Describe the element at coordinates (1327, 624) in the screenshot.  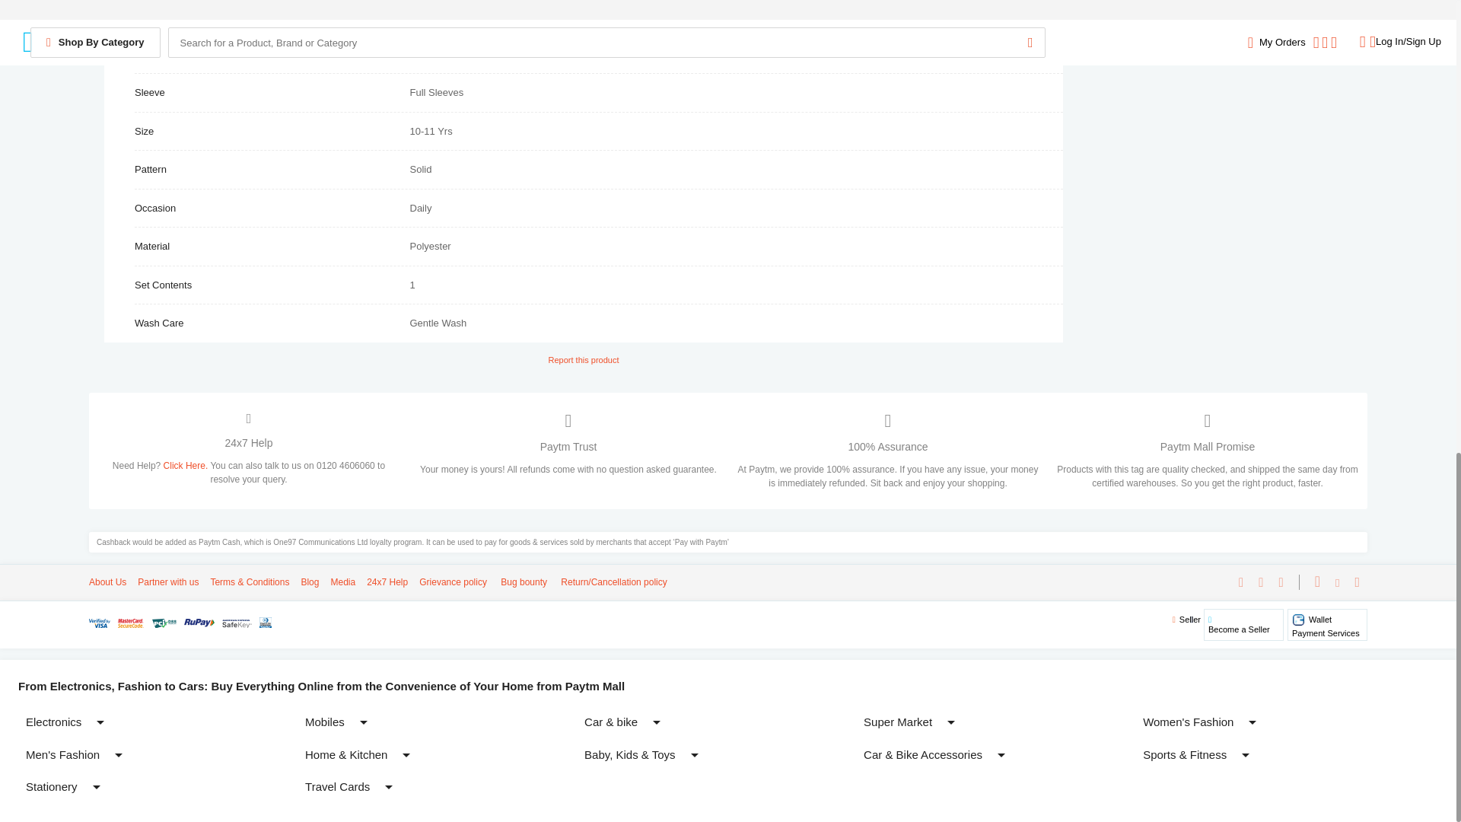
I see `Click Here.` at that location.